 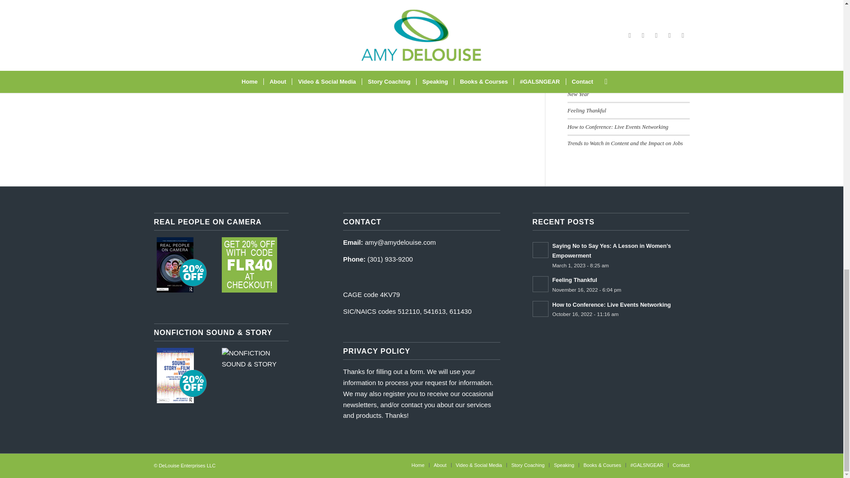 What do you see at coordinates (618, 127) in the screenshot?
I see `How to Conference: Live Events Networking` at bounding box center [618, 127].